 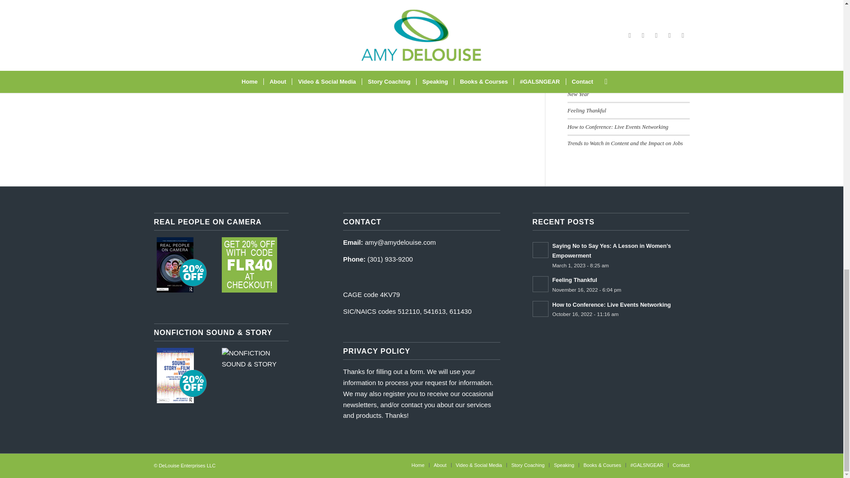 What do you see at coordinates (618, 127) in the screenshot?
I see `How to Conference: Live Events Networking` at bounding box center [618, 127].